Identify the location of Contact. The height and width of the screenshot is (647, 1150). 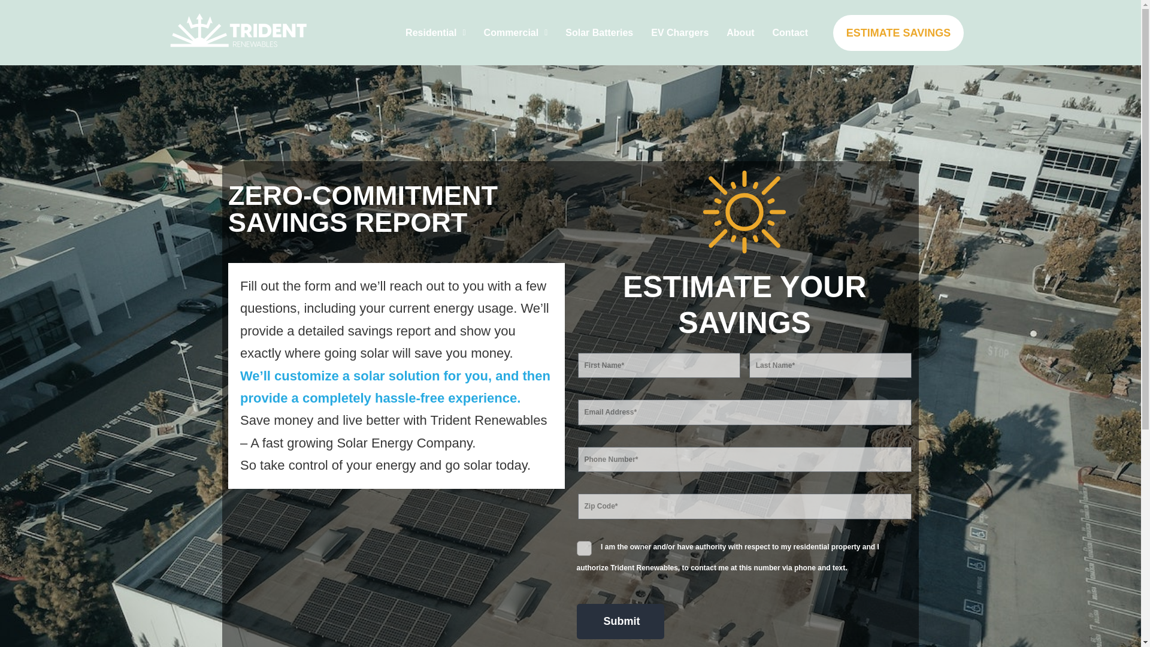
(789, 32).